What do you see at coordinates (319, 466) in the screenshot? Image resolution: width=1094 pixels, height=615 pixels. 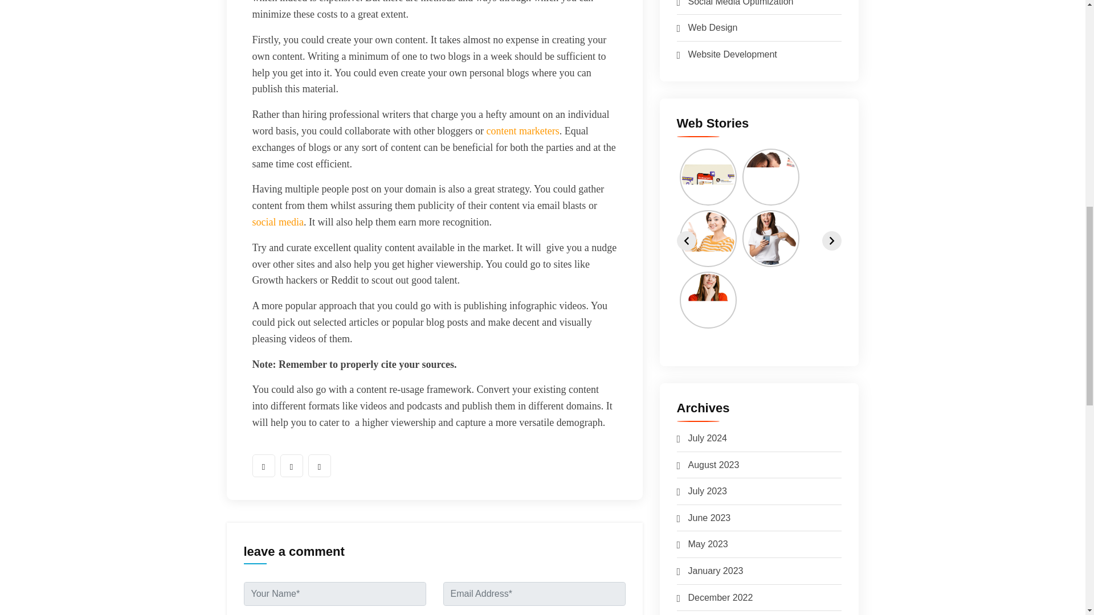 I see `Linkedin` at bounding box center [319, 466].